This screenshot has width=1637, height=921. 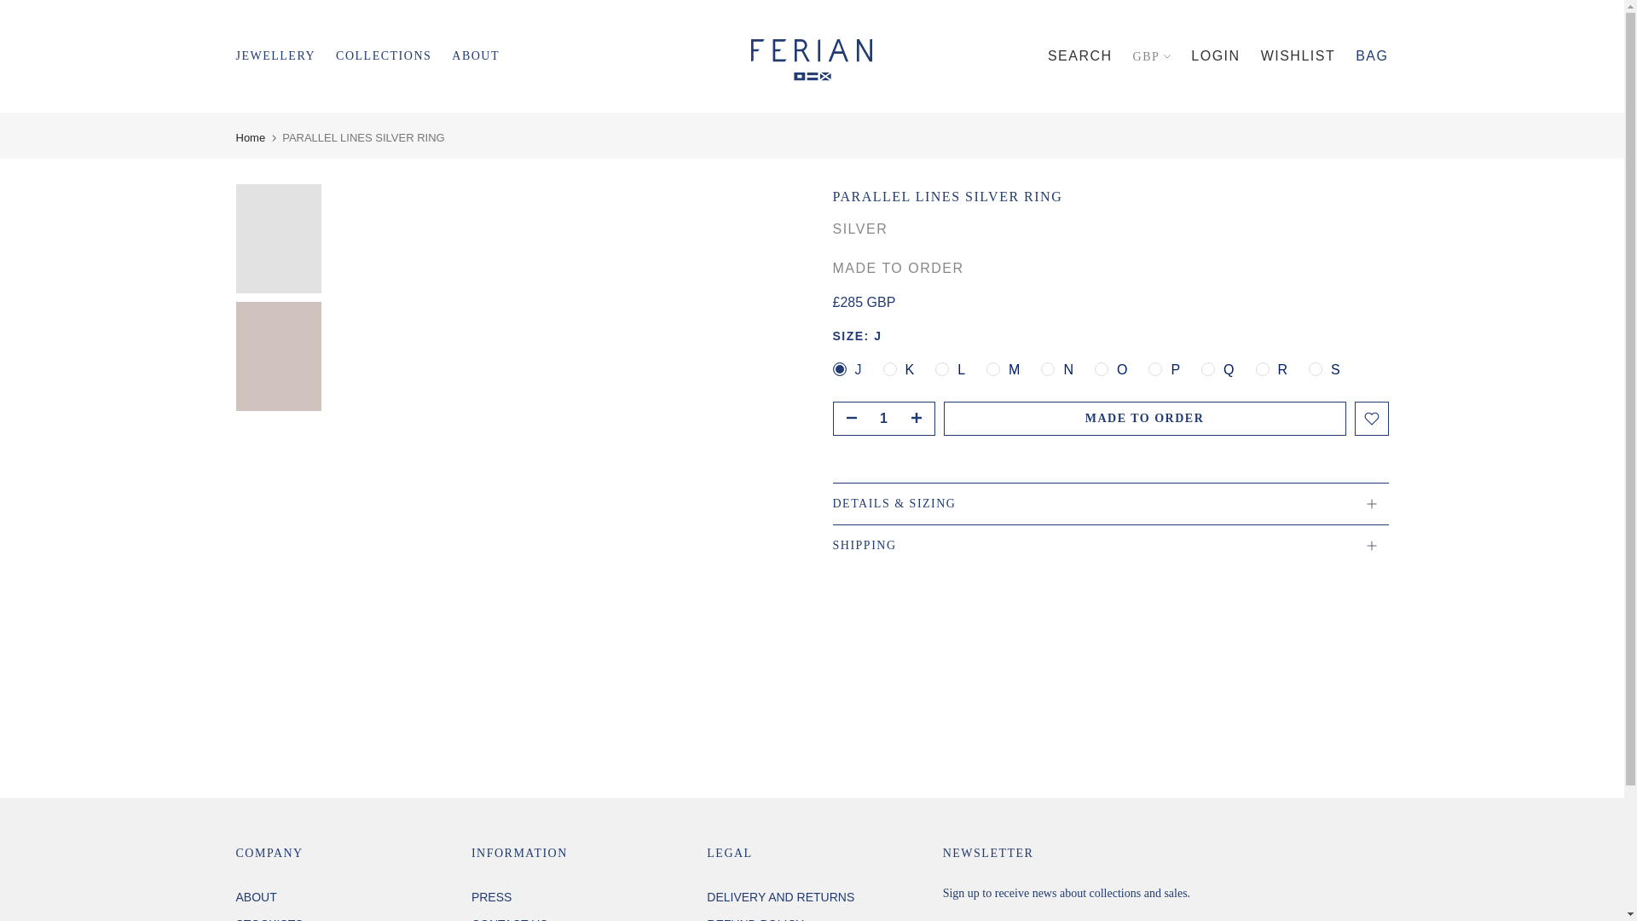 I want to click on SEARCH, so click(x=1079, y=56).